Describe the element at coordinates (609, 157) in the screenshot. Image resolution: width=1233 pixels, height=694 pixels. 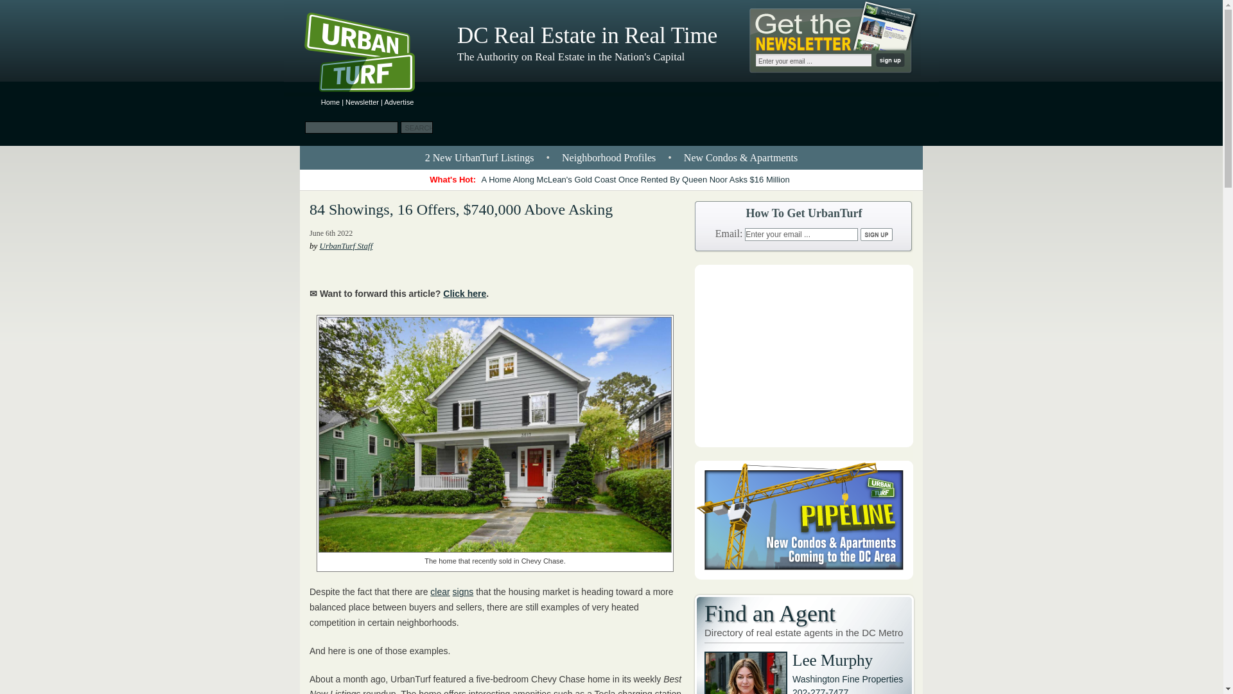
I see `Neighborhood Profiles` at that location.